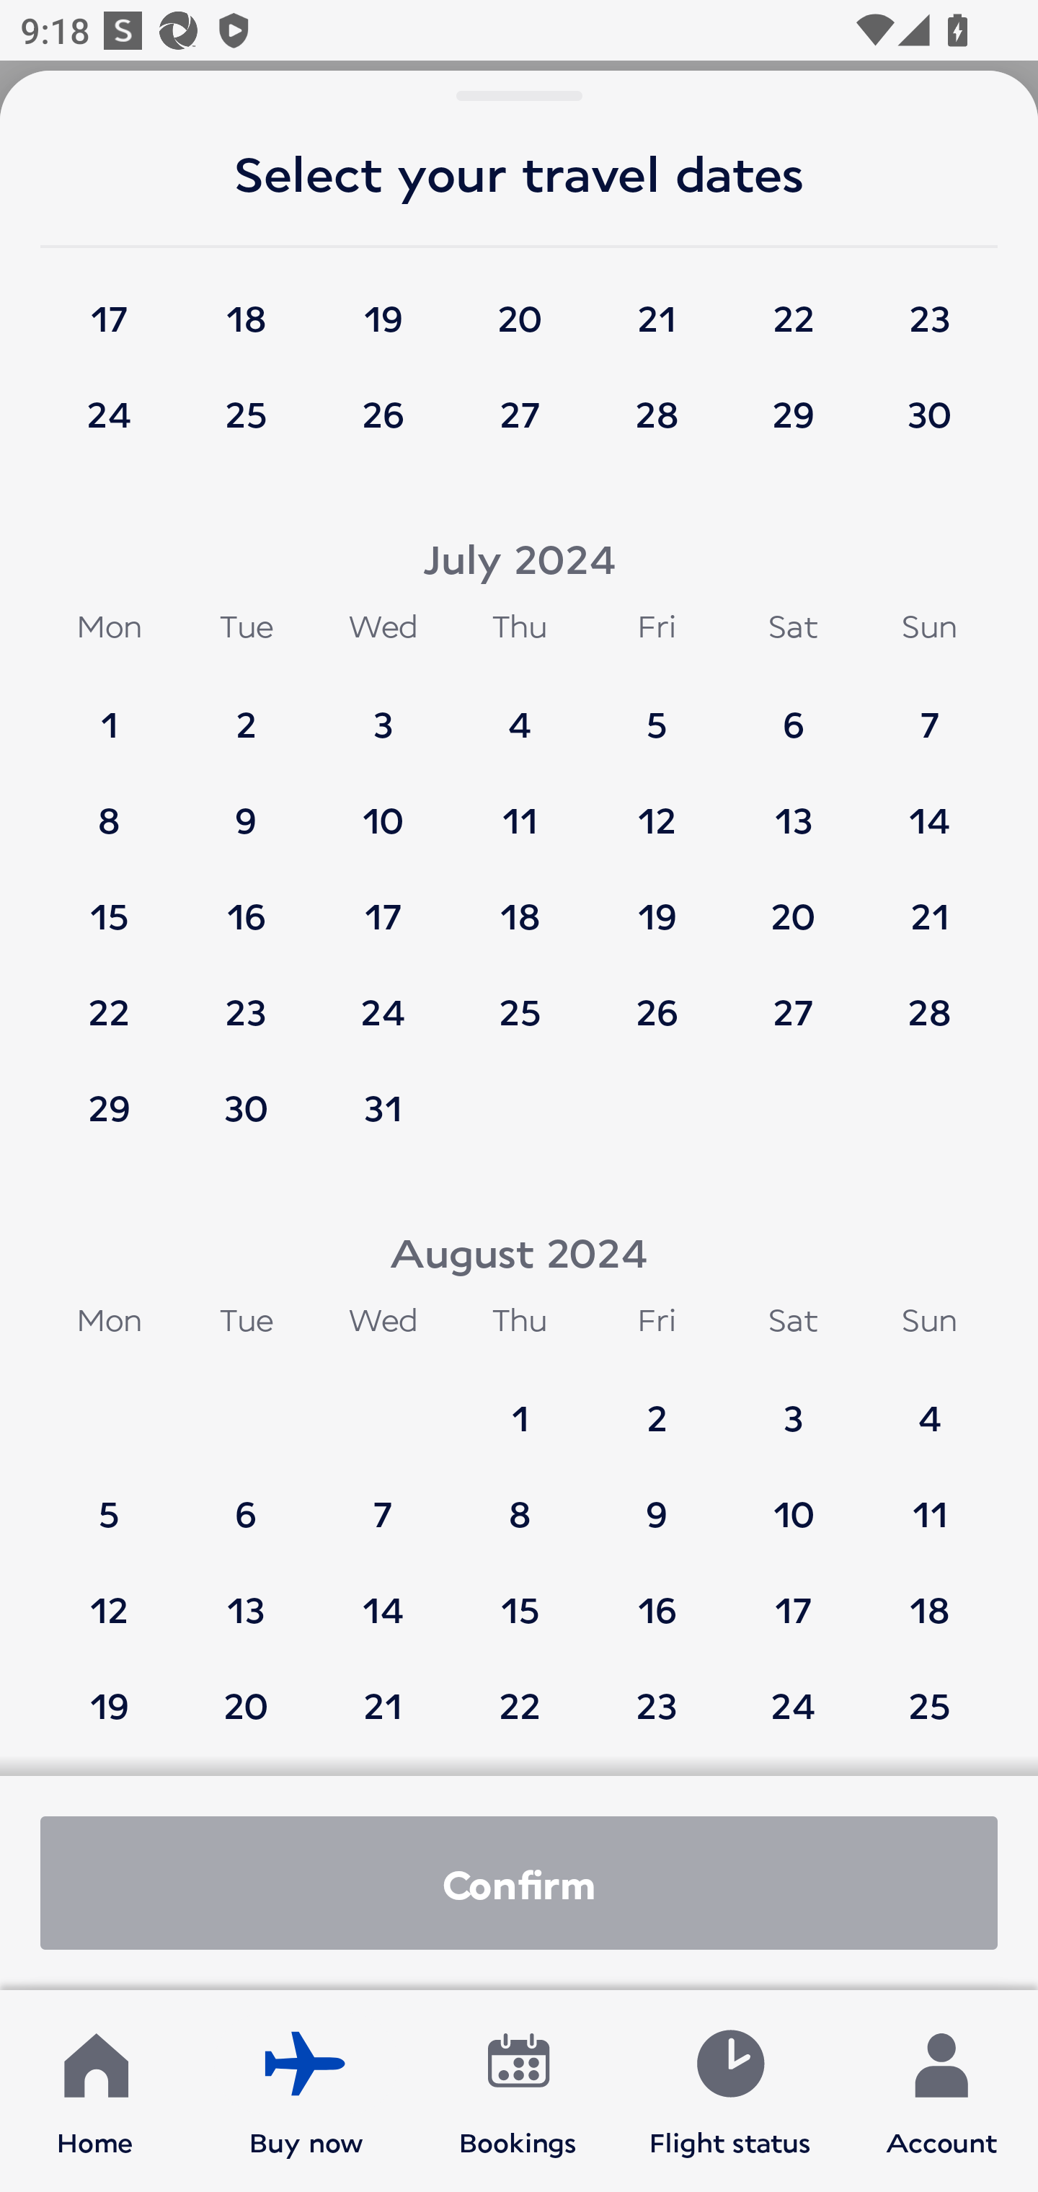 The height and width of the screenshot is (2192, 1038). I want to click on 28, so click(929, 999).